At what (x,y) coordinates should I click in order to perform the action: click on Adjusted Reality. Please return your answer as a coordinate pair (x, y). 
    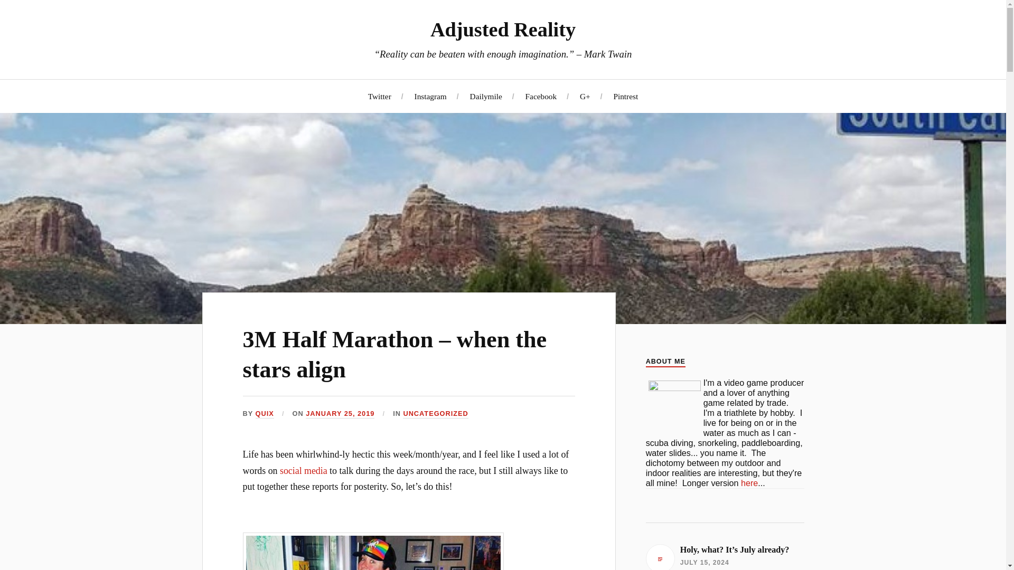
    Looking at the image, I should click on (503, 29).